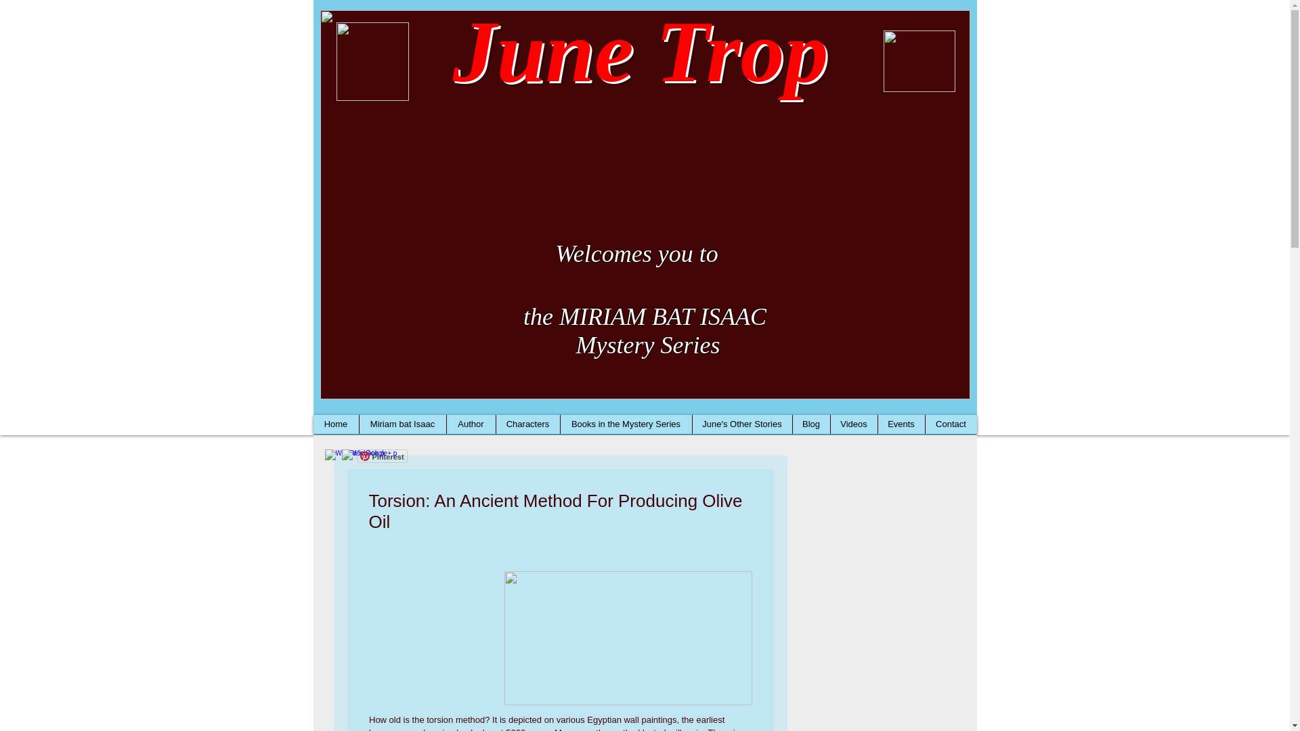 The height and width of the screenshot is (731, 1300). Describe the element at coordinates (741, 424) in the screenshot. I see `June's Other Stories` at that location.